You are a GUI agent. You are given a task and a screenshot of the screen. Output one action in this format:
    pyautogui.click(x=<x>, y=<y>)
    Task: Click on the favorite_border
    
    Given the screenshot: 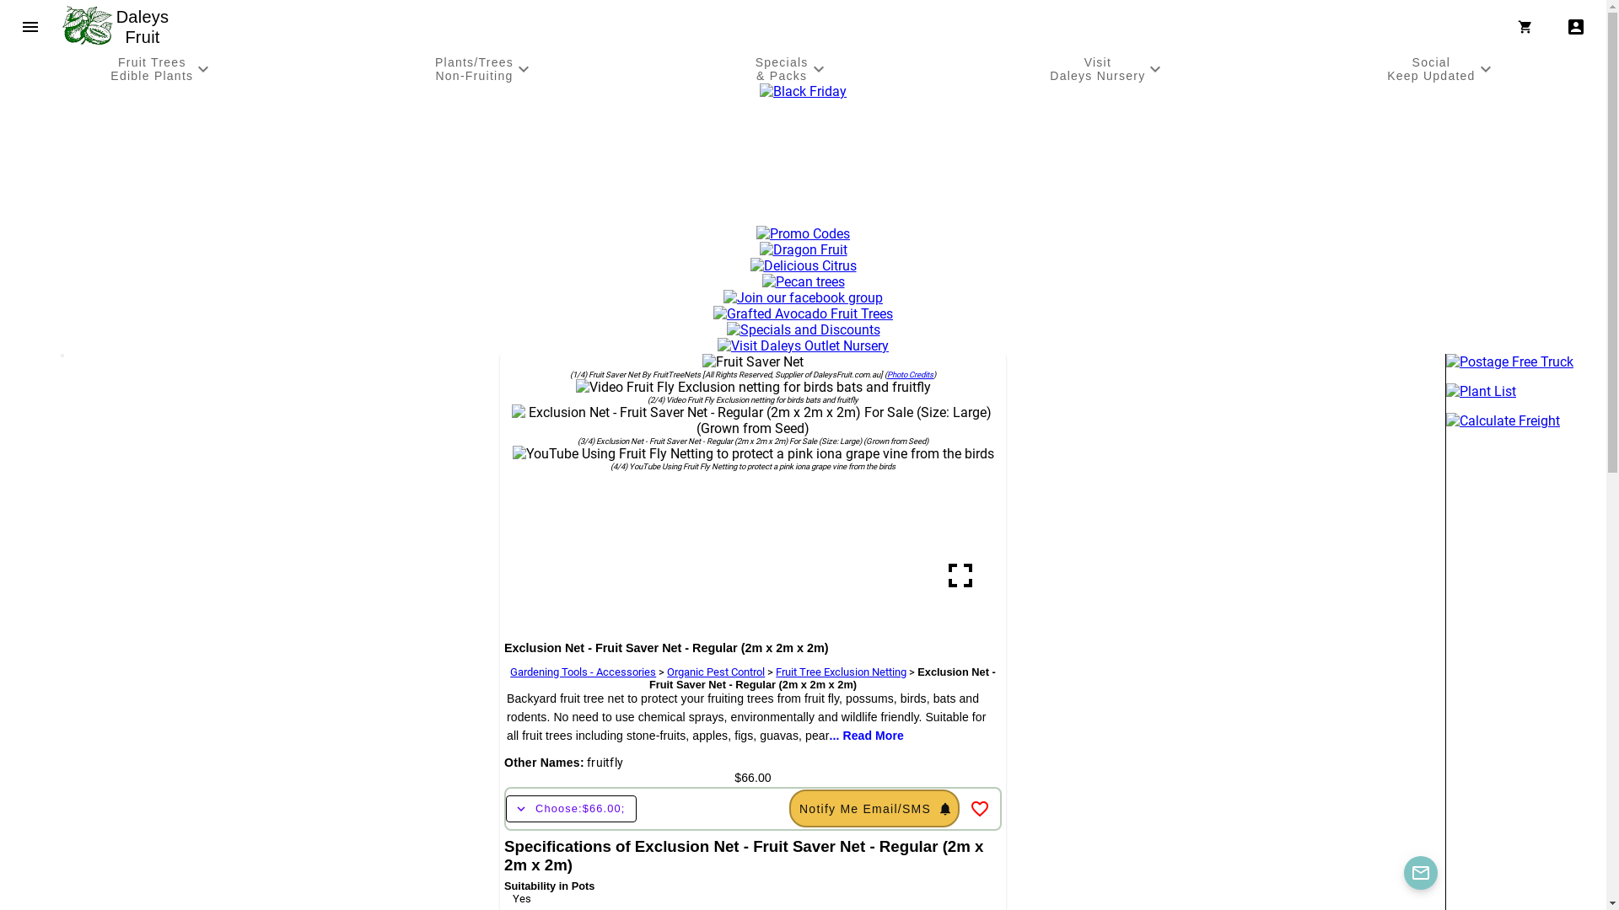 What is the action you would take?
    pyautogui.click(x=980, y=809)
    